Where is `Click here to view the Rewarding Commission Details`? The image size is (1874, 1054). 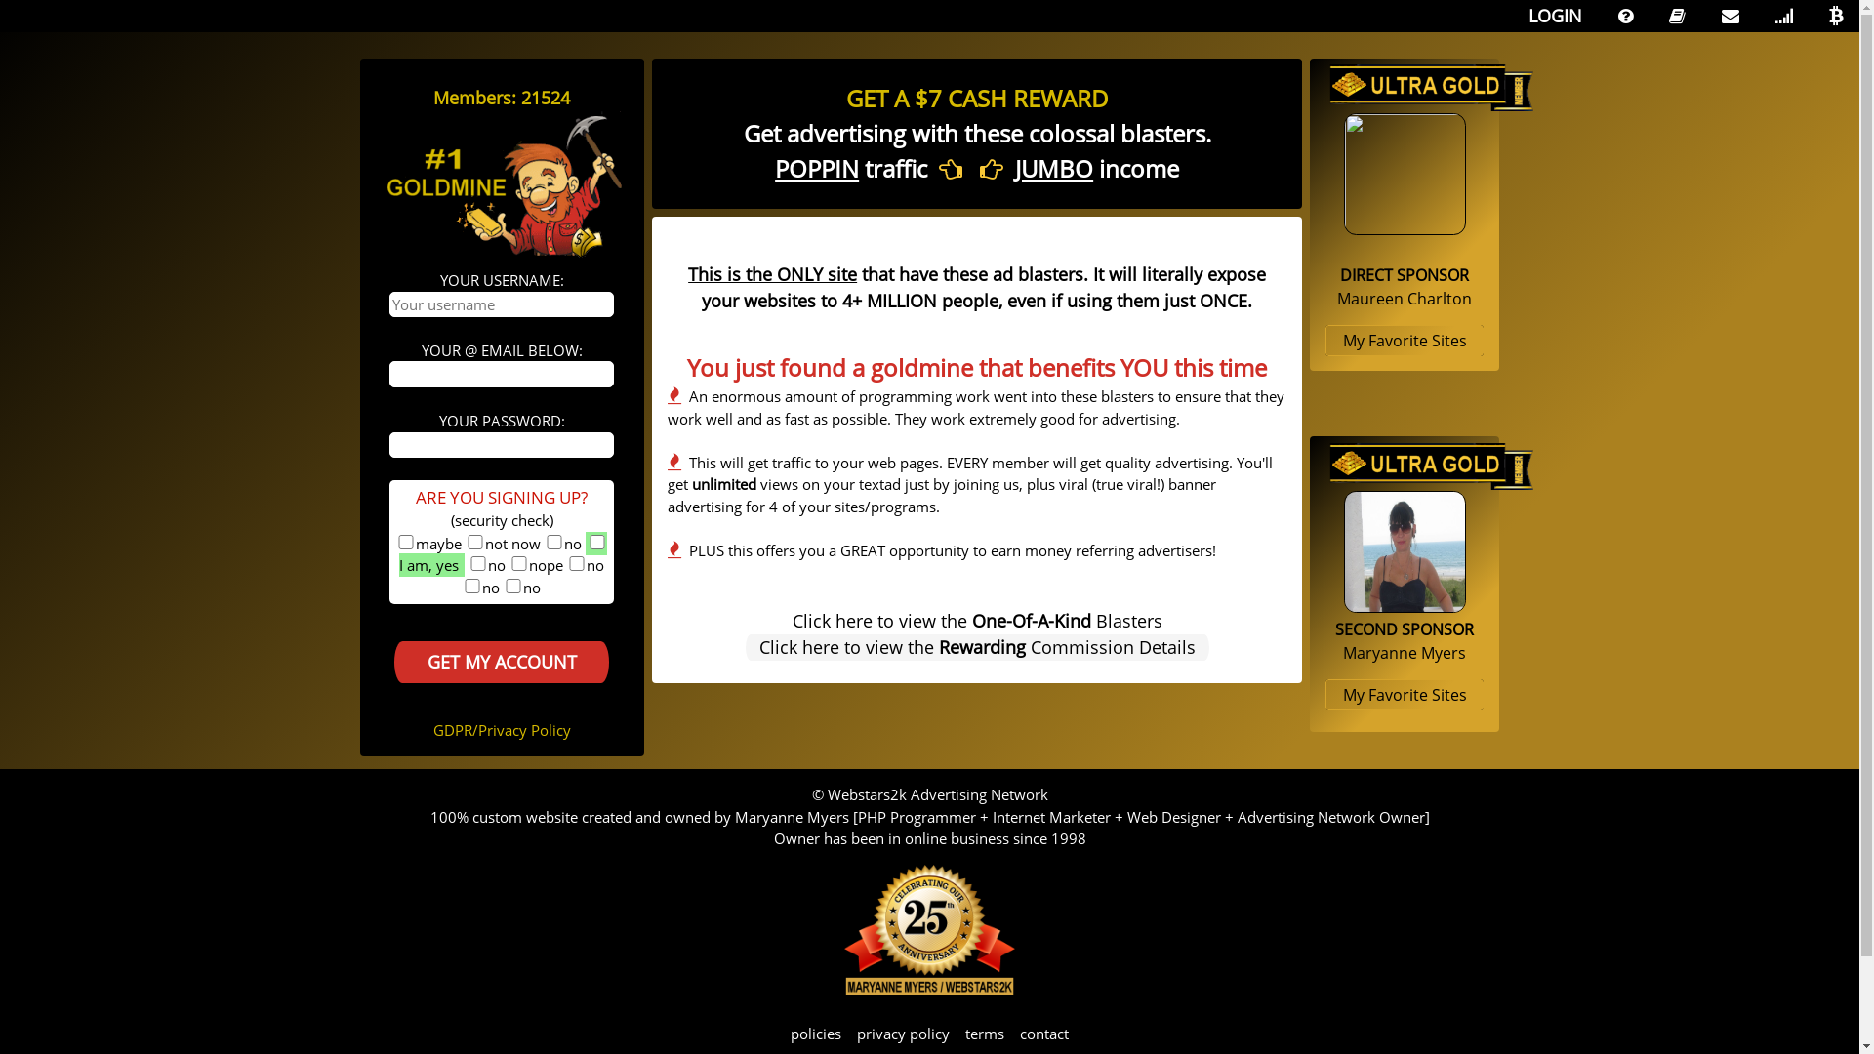
Click here to view the Rewarding Commission Details is located at coordinates (978, 648).